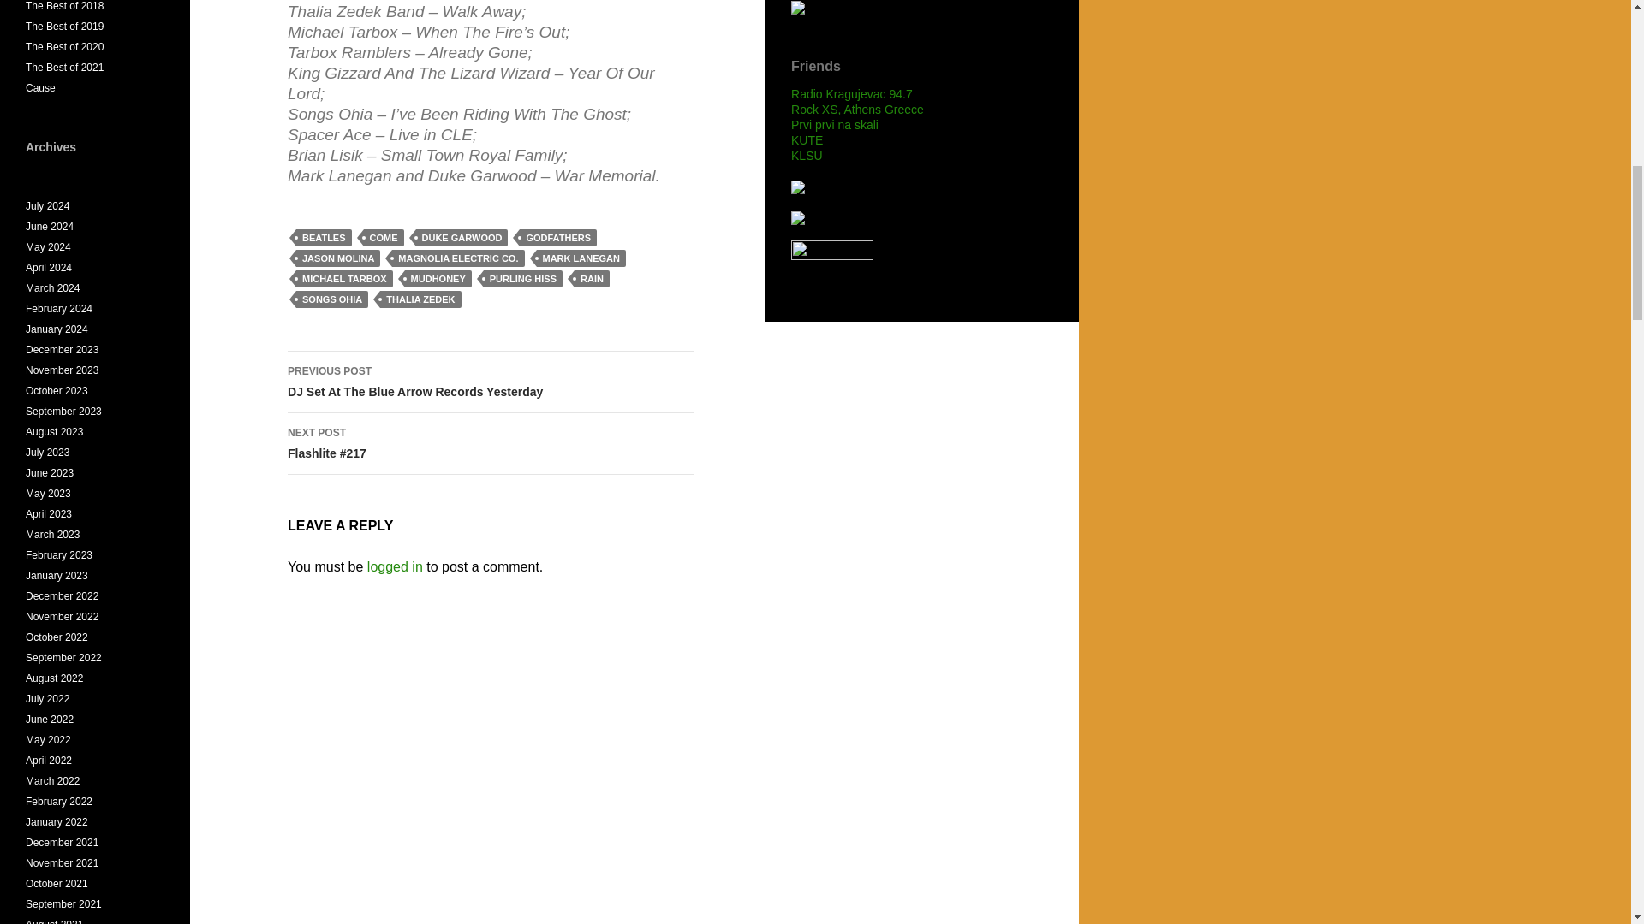 The width and height of the screenshot is (1644, 924). What do you see at coordinates (324, 238) in the screenshot?
I see `logged in` at bounding box center [324, 238].